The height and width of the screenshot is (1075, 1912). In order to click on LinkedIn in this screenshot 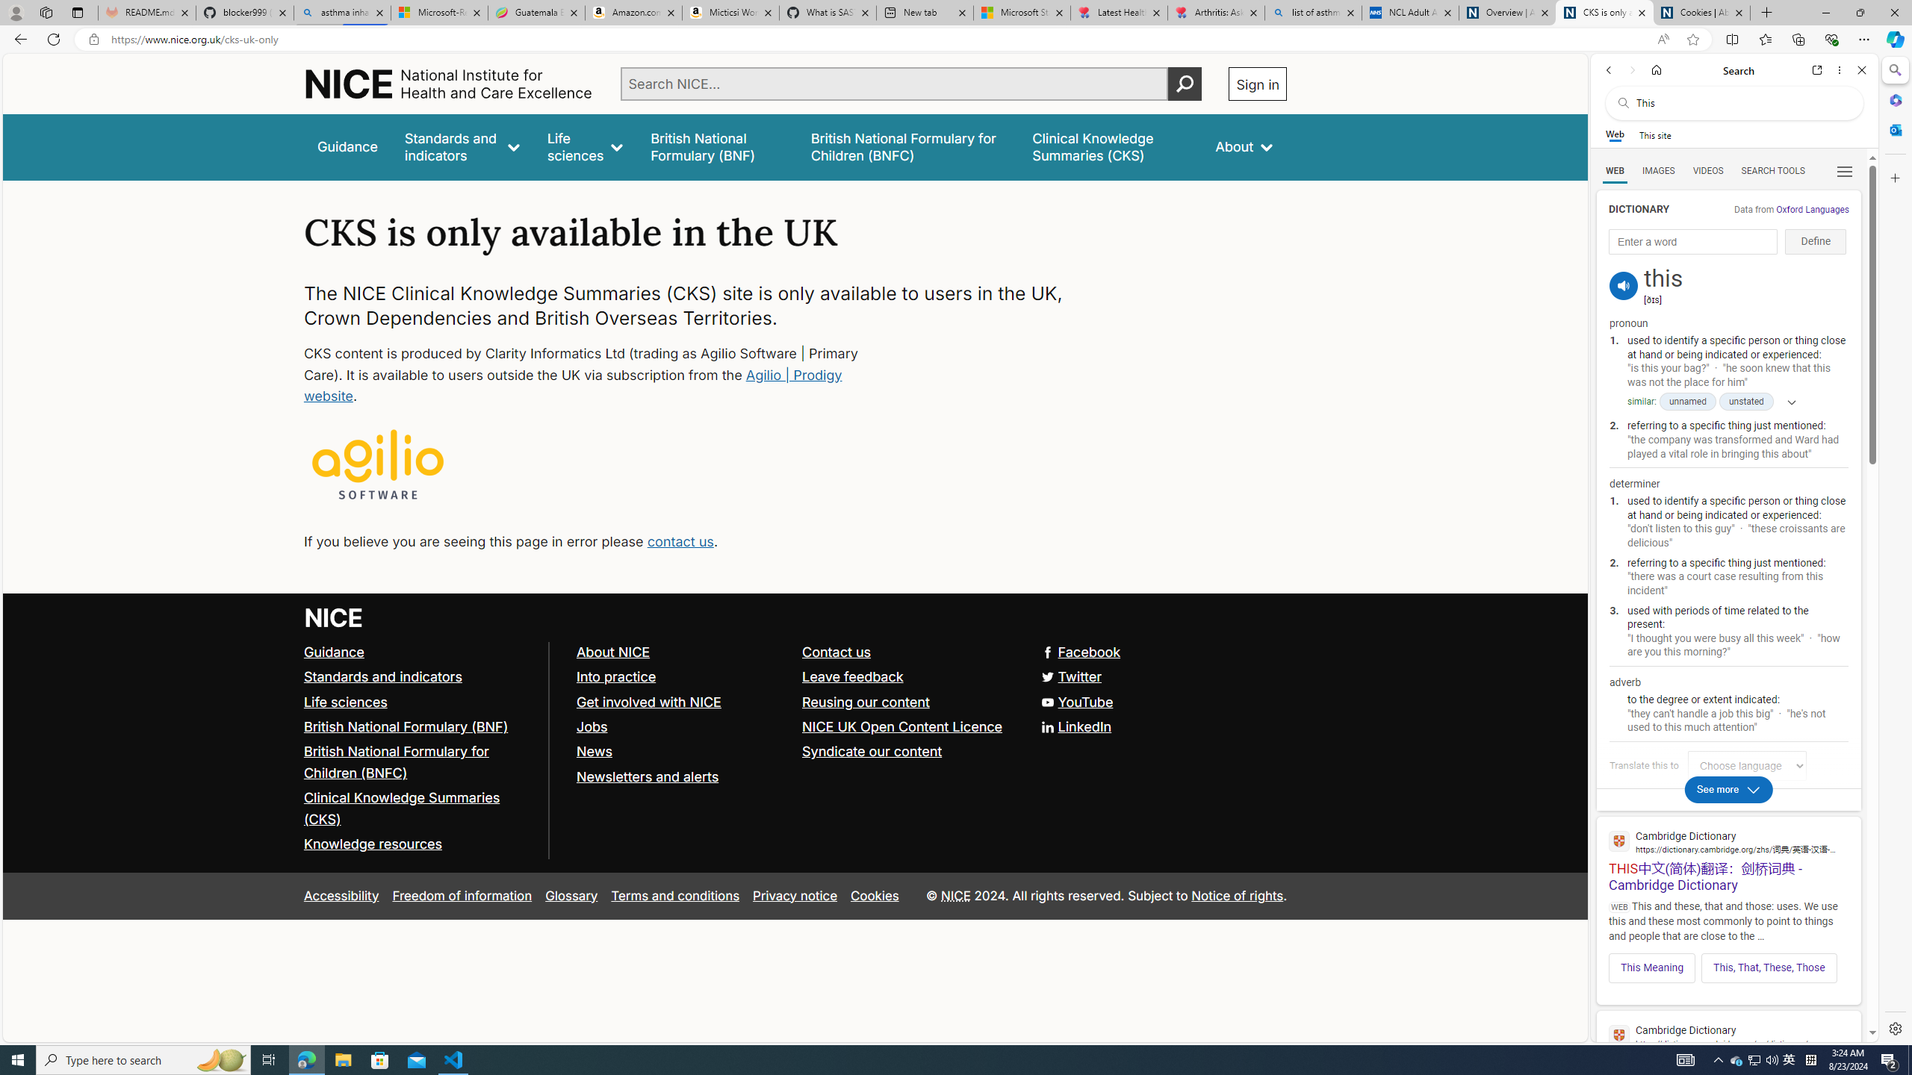, I will do `click(1077, 726)`.